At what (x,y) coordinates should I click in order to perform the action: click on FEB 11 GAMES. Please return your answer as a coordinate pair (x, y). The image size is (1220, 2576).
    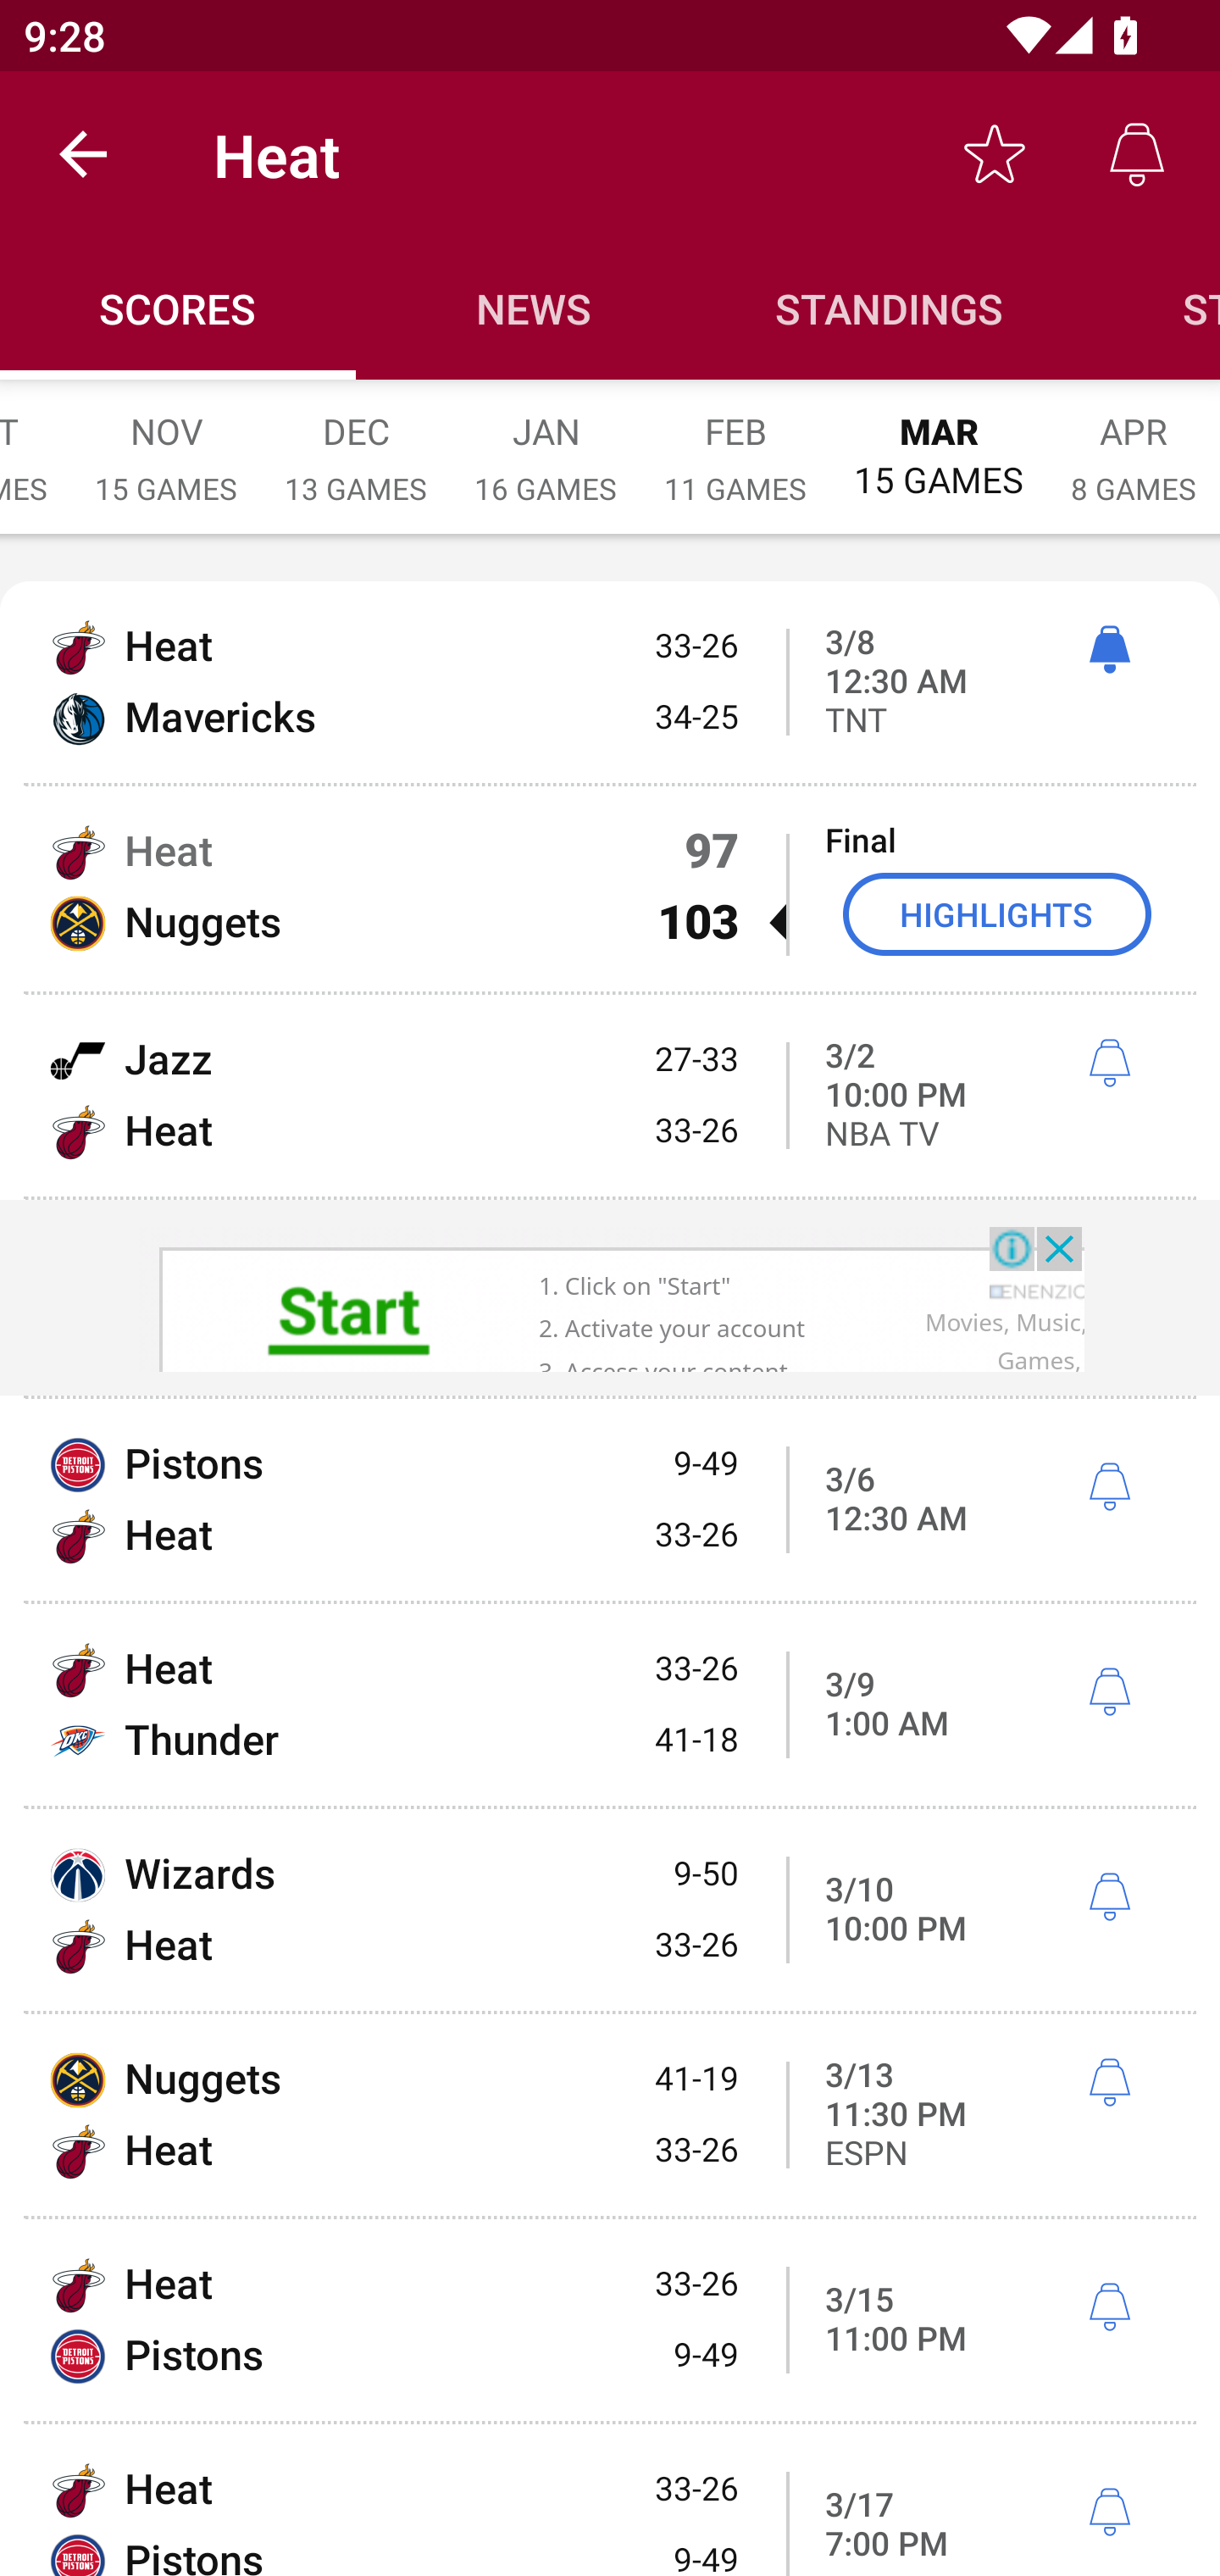
    Looking at the image, I should click on (735, 441).